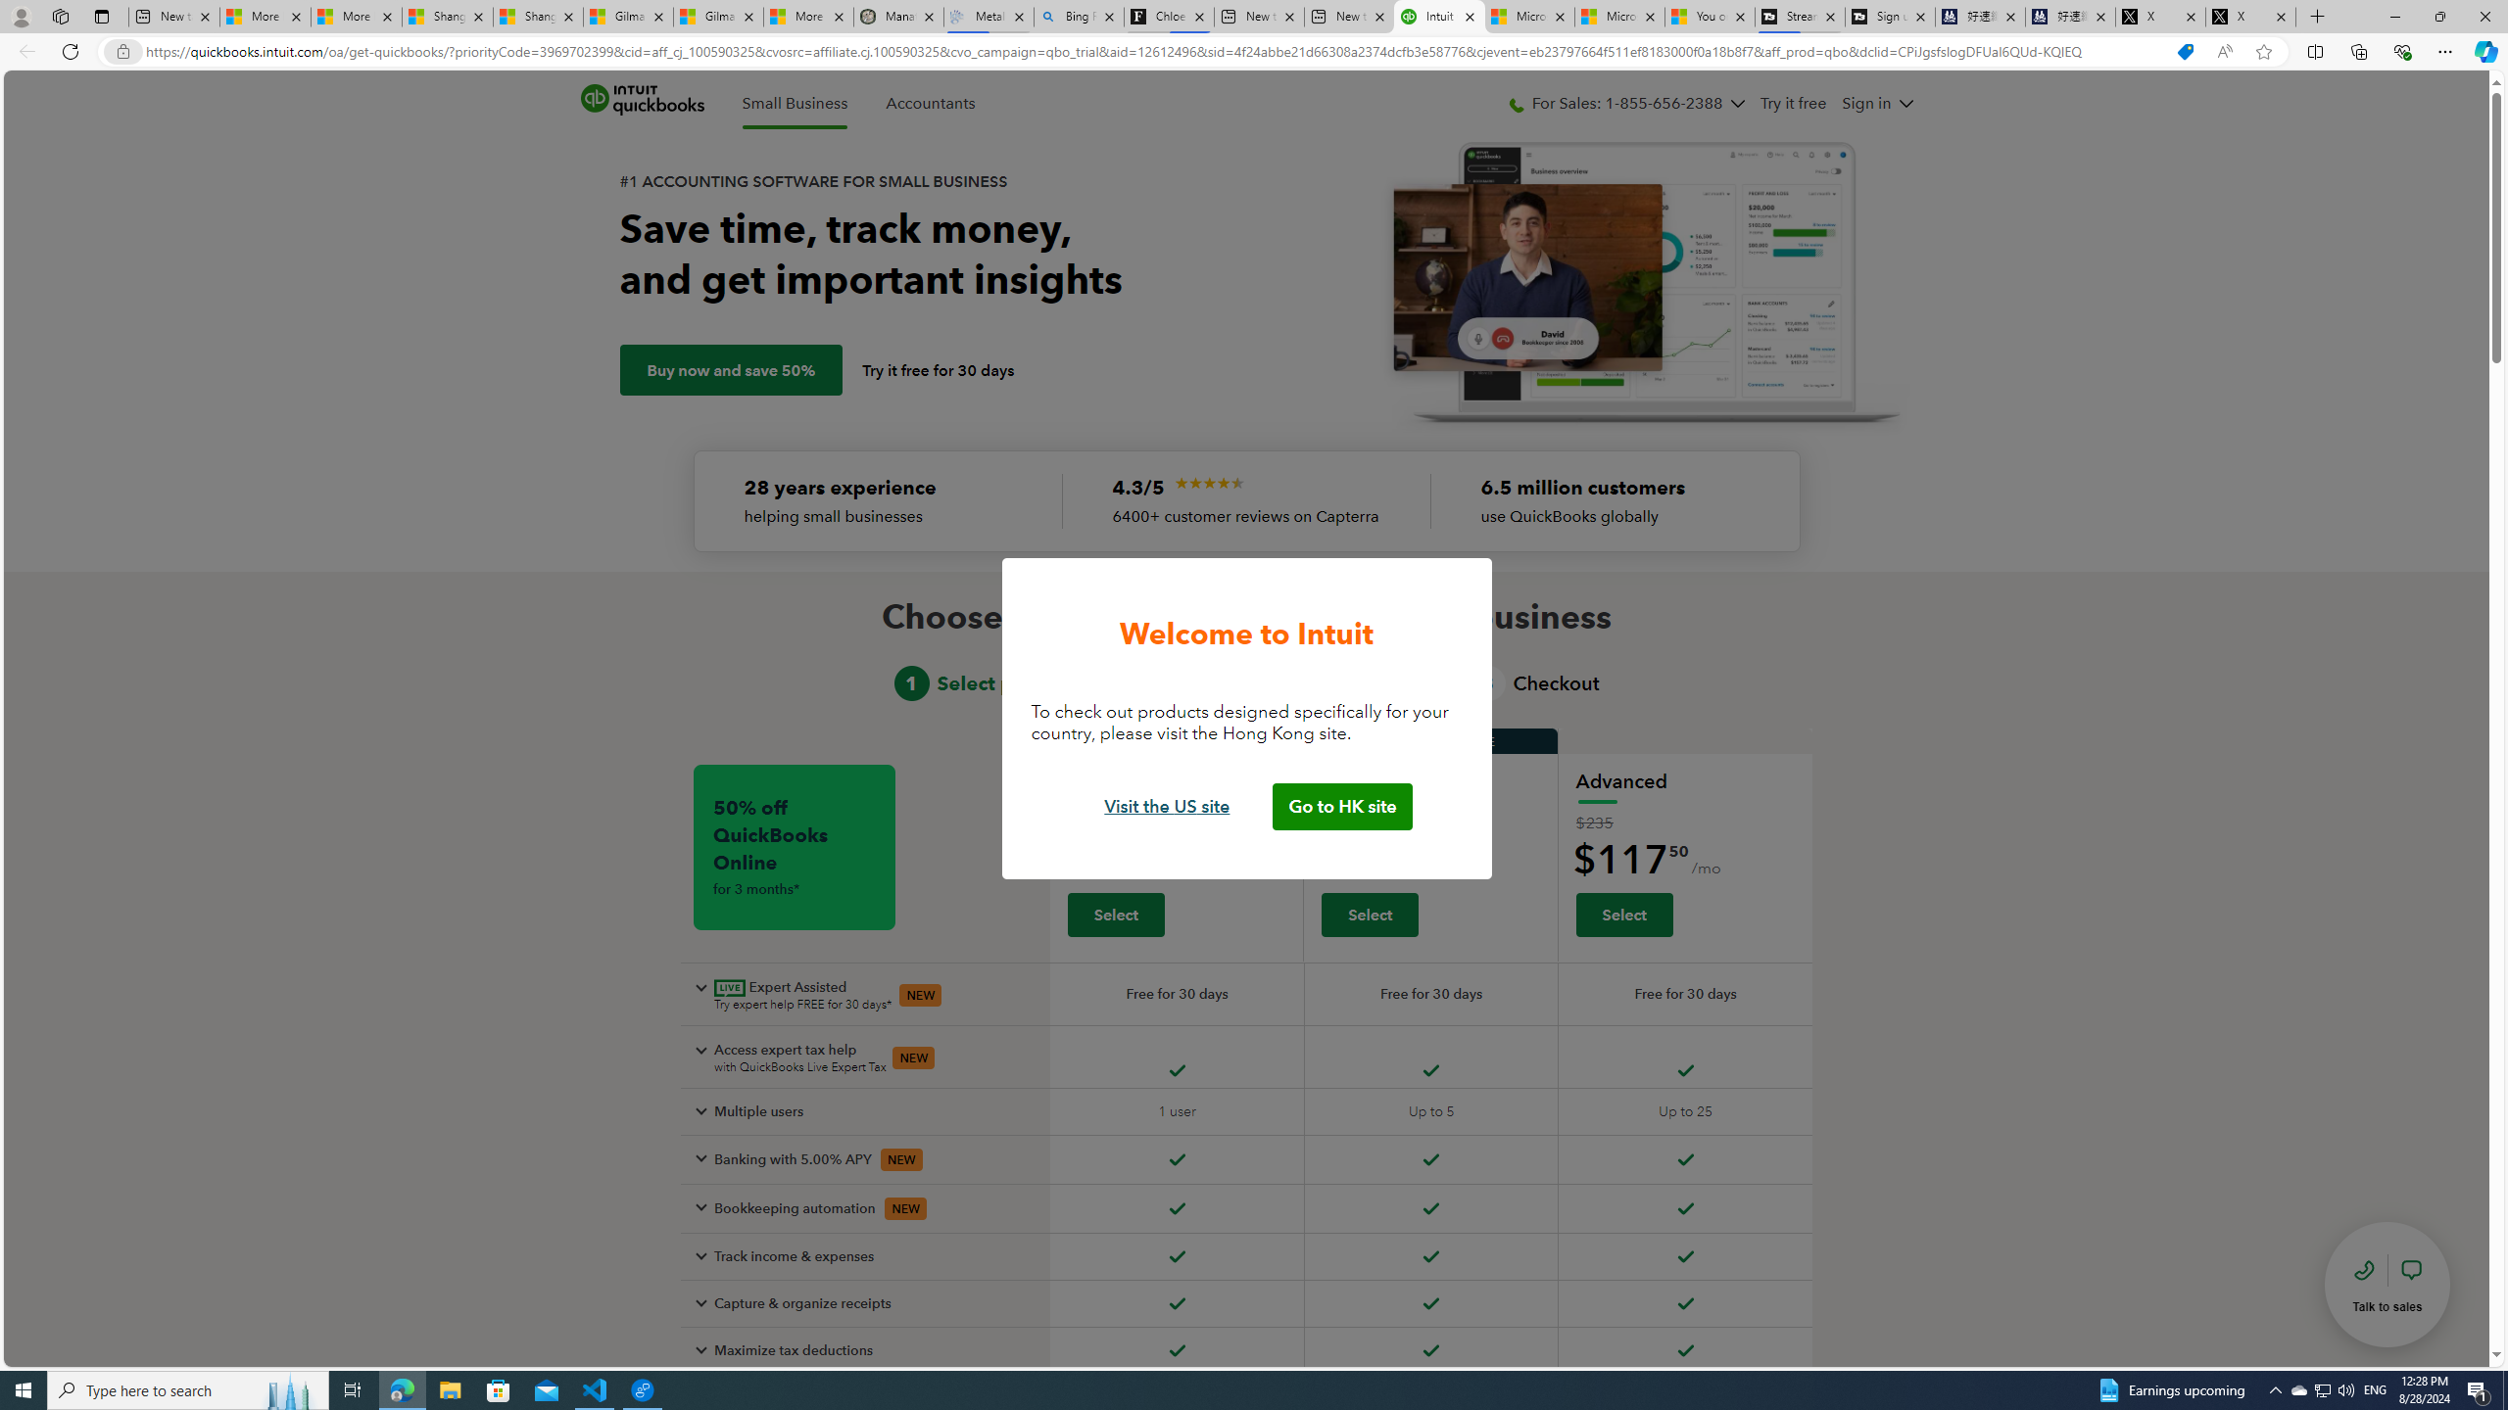 The width and height of the screenshot is (2508, 1410). I want to click on Visit the US site, so click(1168, 807).